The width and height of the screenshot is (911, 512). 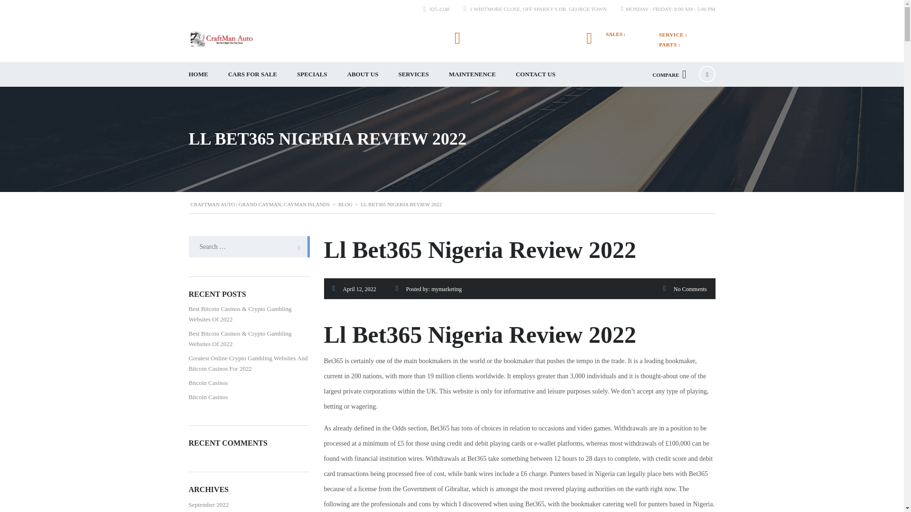 What do you see at coordinates (363, 74) in the screenshot?
I see `ABOUT US` at bounding box center [363, 74].